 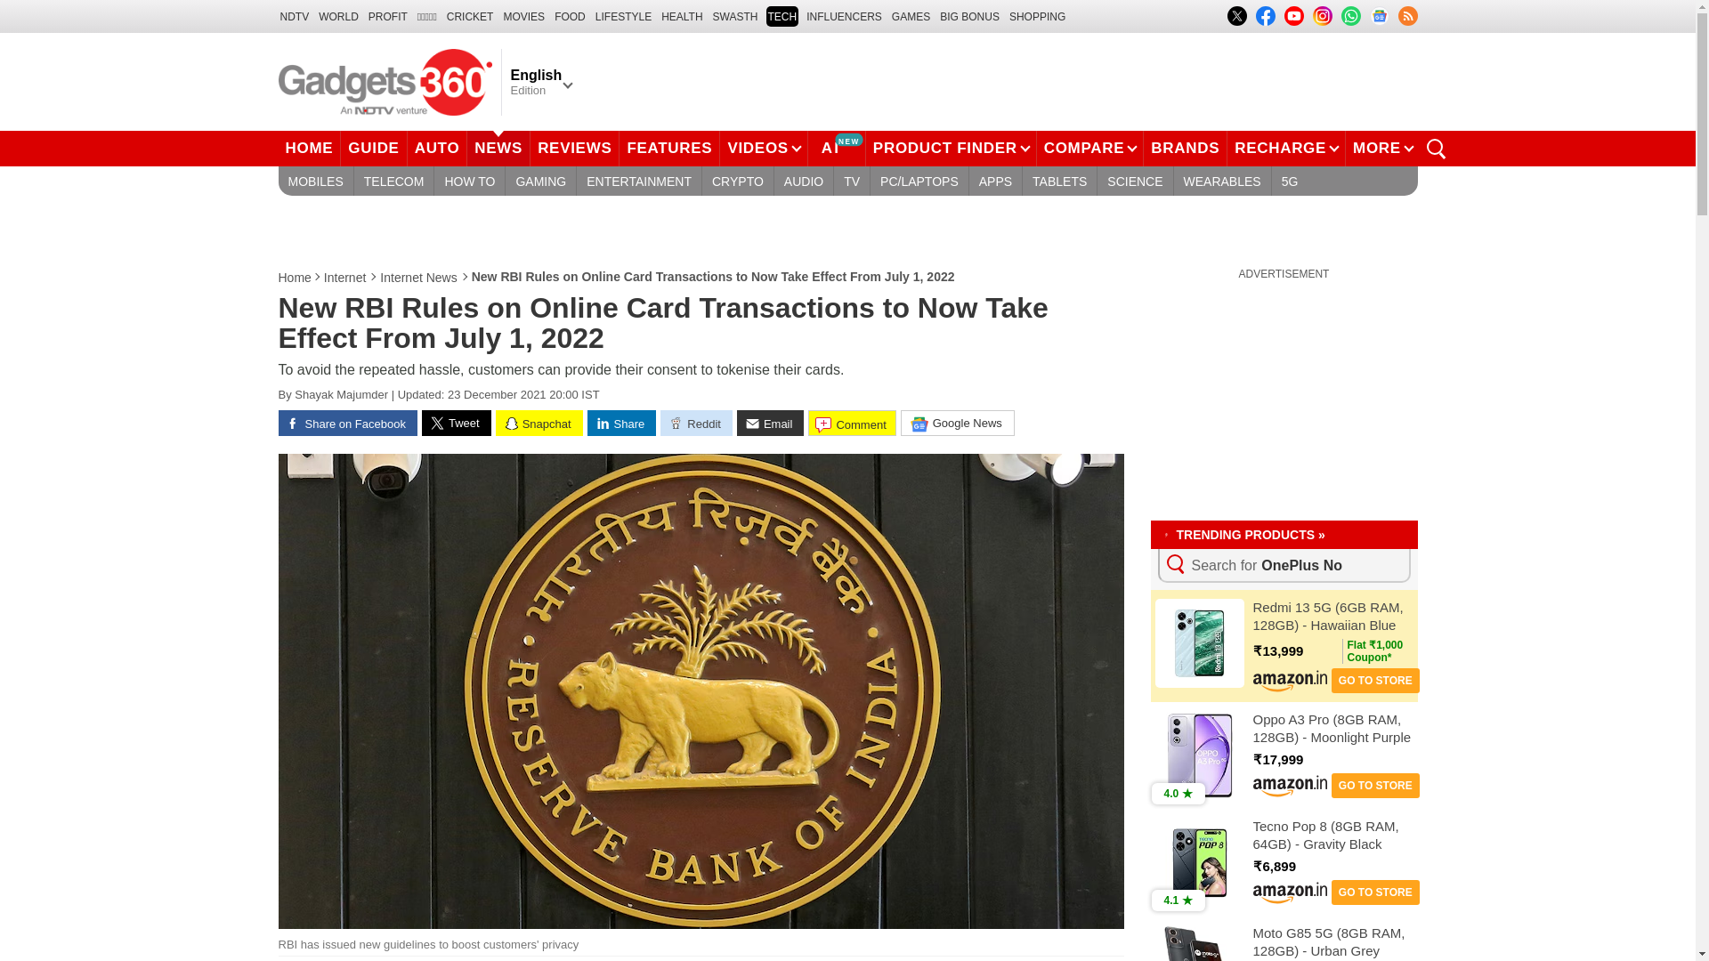 I want to click on GAMES, so click(x=911, y=16).